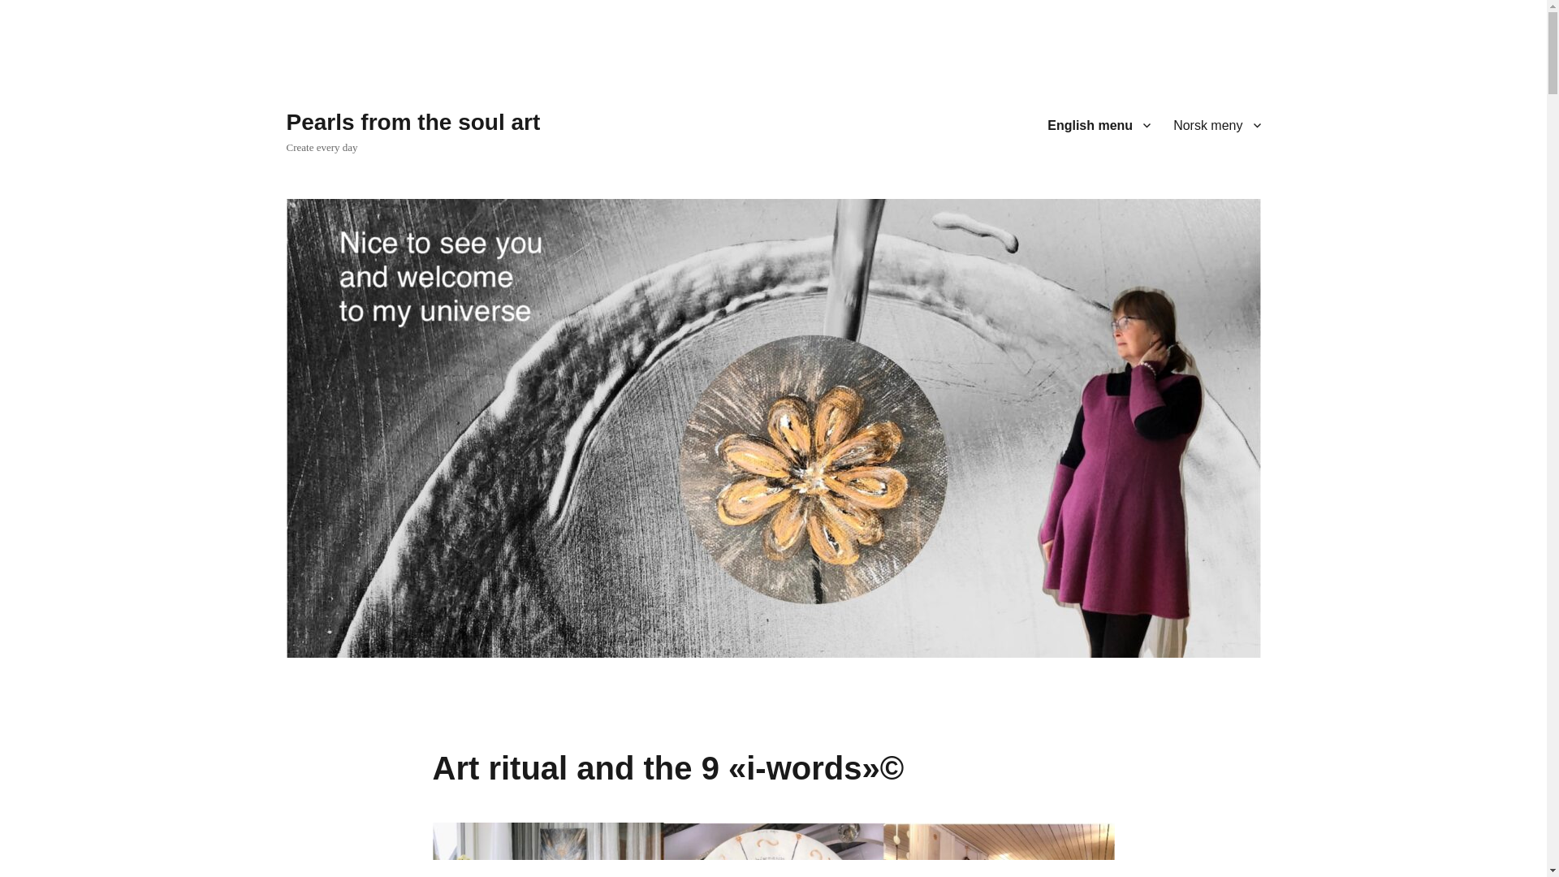  I want to click on Pearls from the soul art, so click(412, 122).